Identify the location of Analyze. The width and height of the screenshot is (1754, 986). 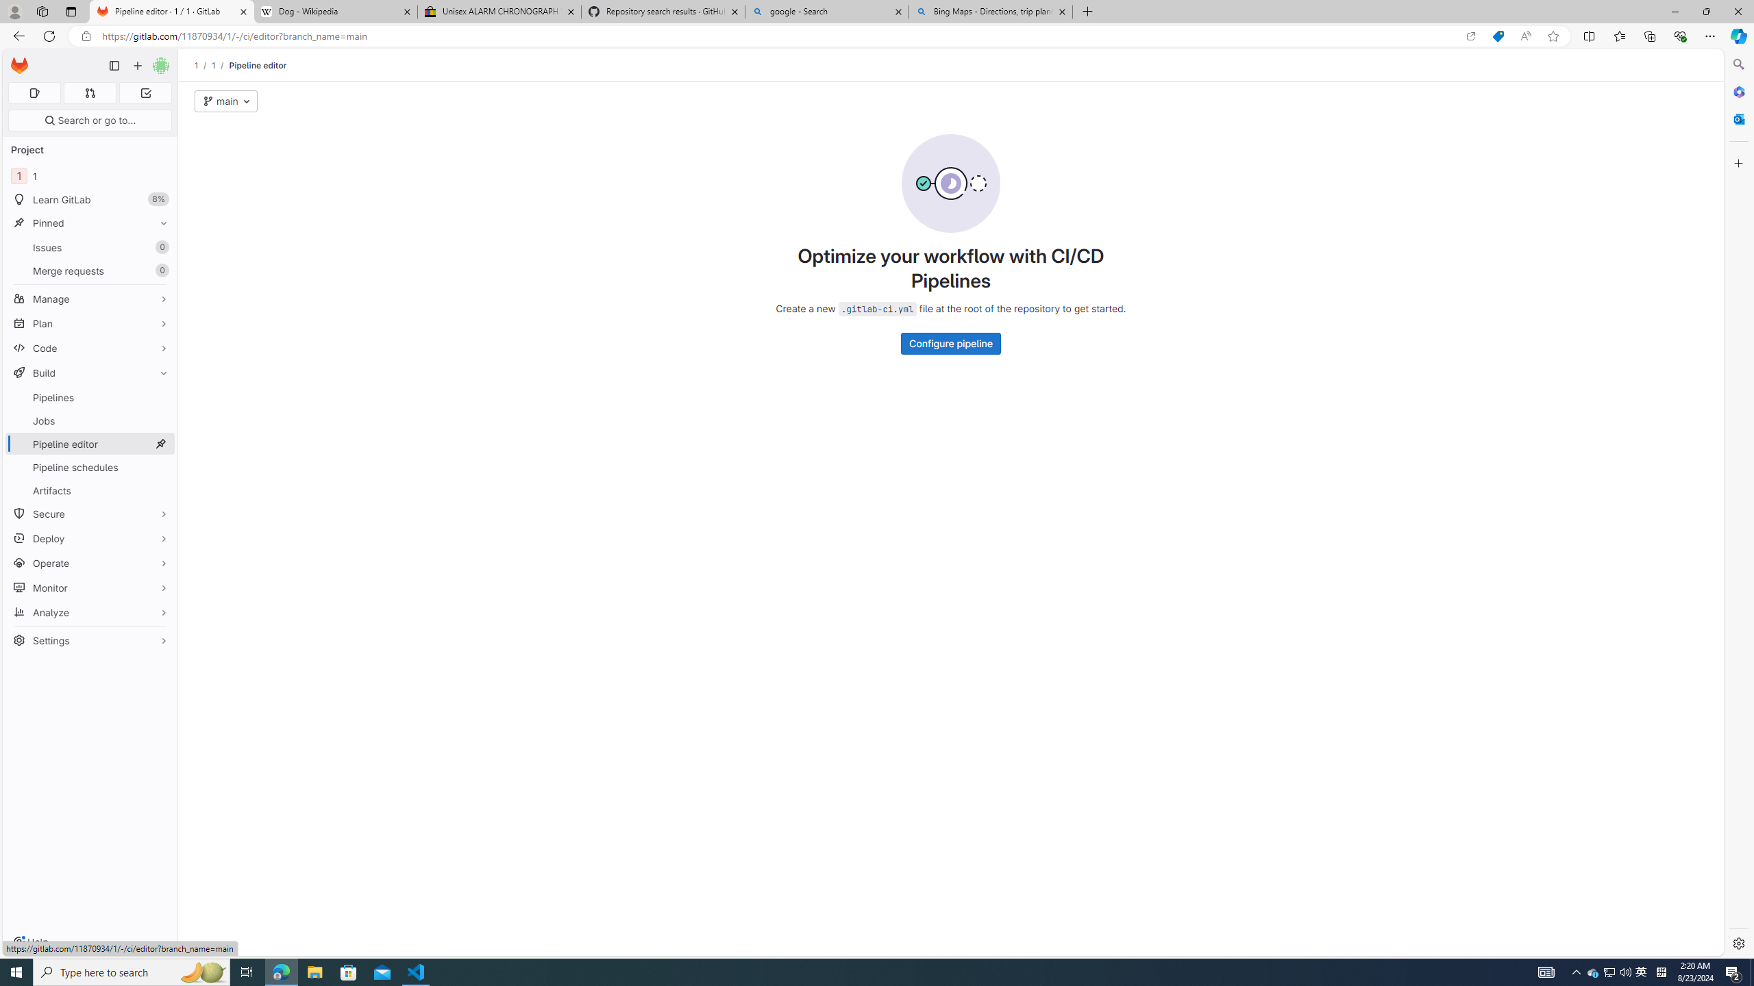
(90, 612).